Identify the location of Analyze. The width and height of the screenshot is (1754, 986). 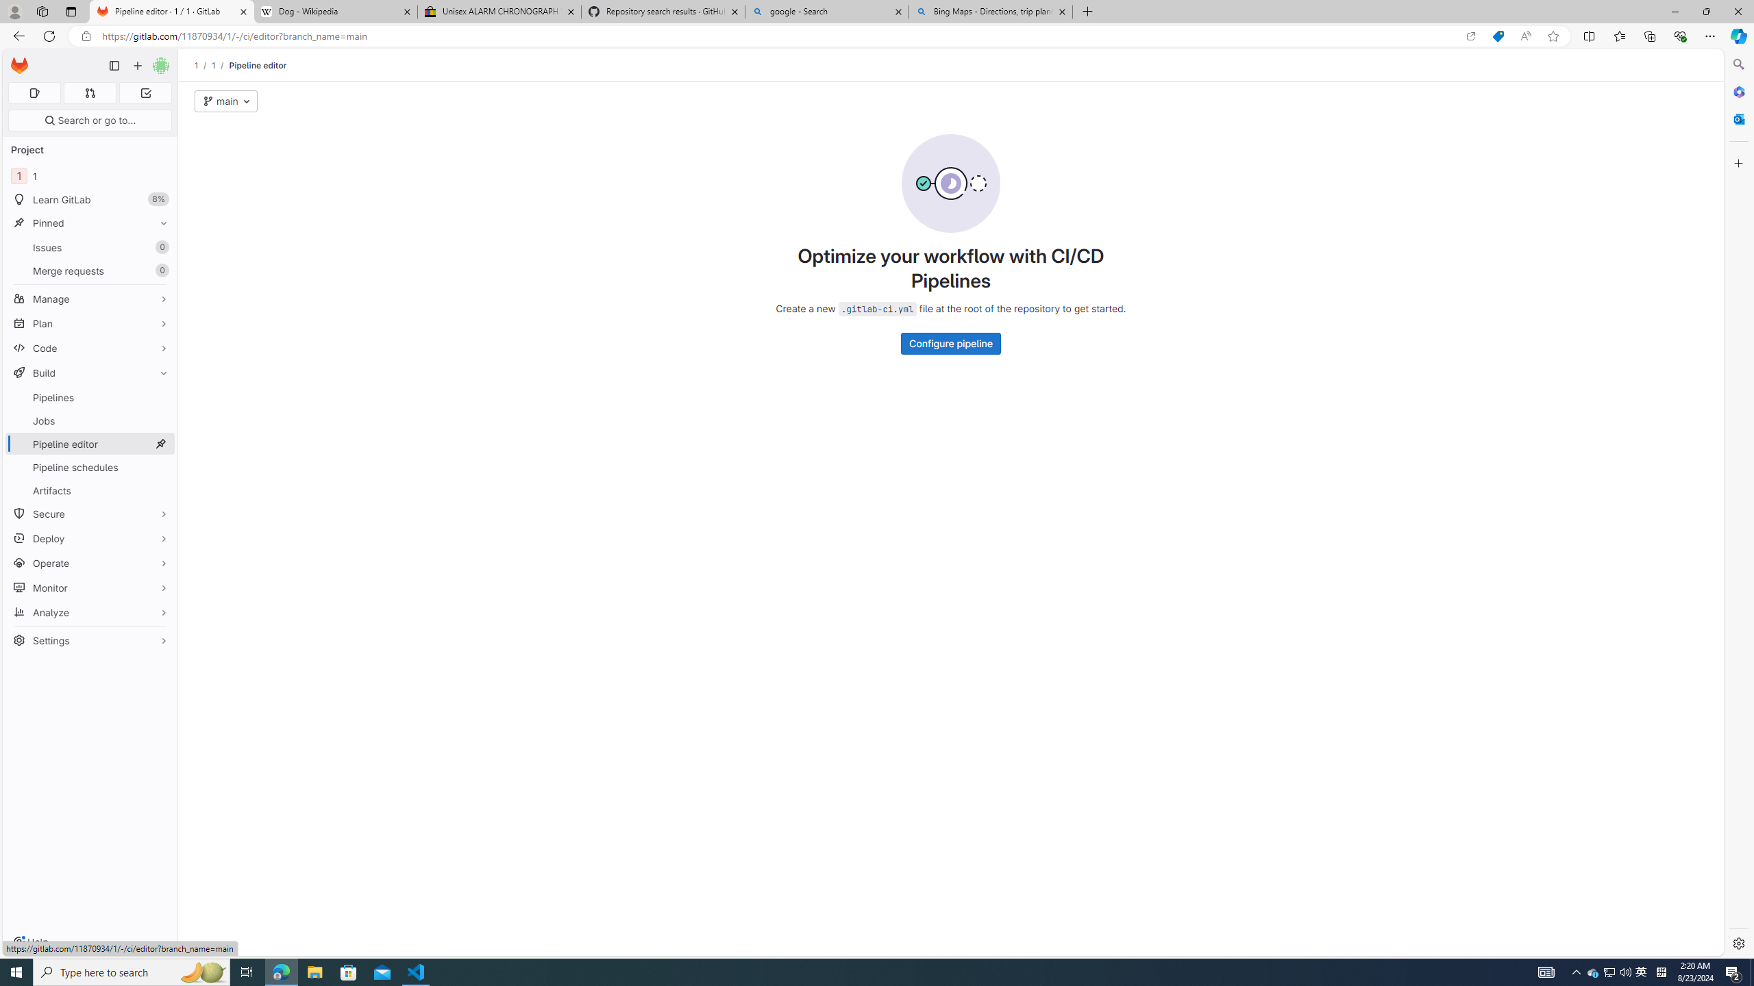
(90, 612).